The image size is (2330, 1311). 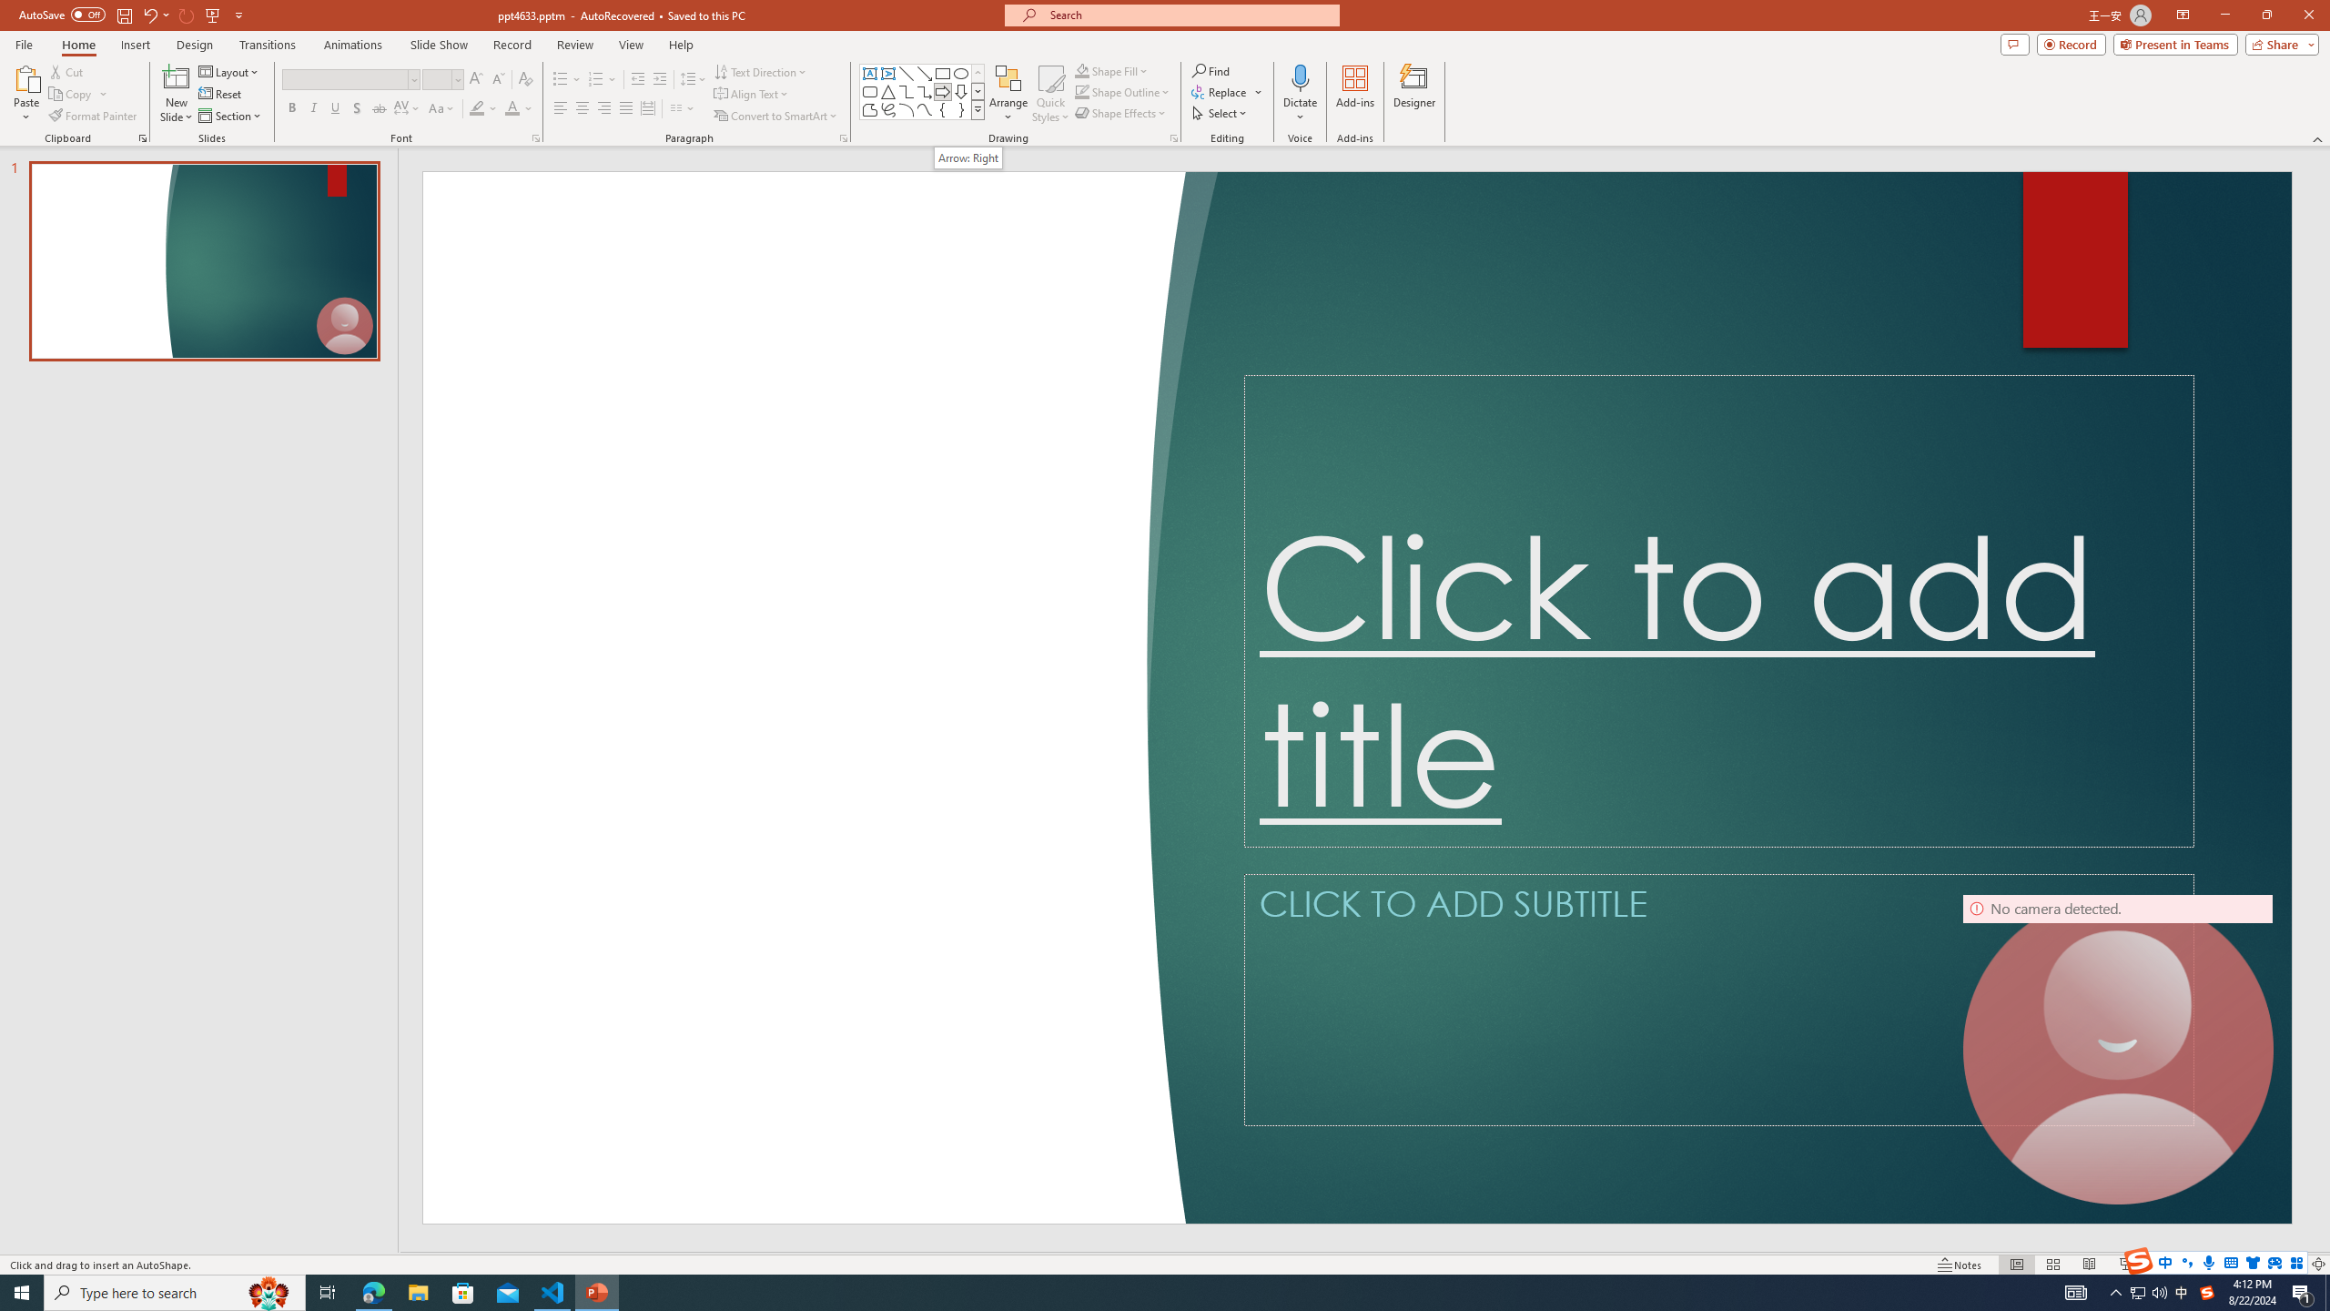 What do you see at coordinates (925, 91) in the screenshot?
I see `Connector: Elbow Arrow` at bounding box center [925, 91].